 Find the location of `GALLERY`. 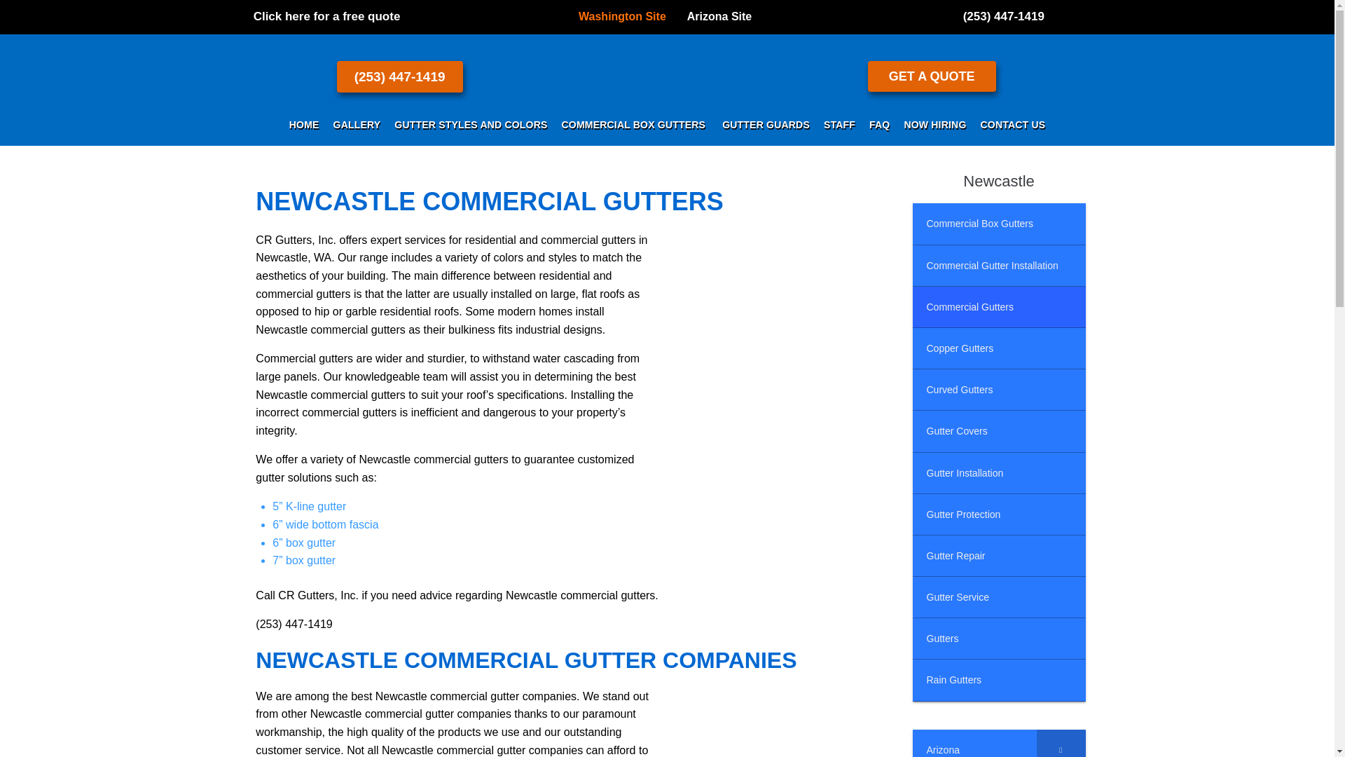

GALLERY is located at coordinates (357, 125).